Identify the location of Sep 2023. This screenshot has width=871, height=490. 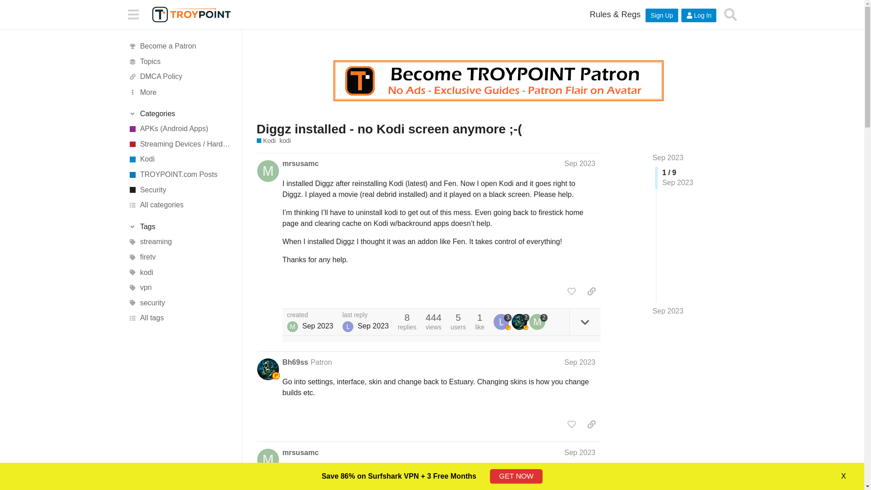
(668, 158).